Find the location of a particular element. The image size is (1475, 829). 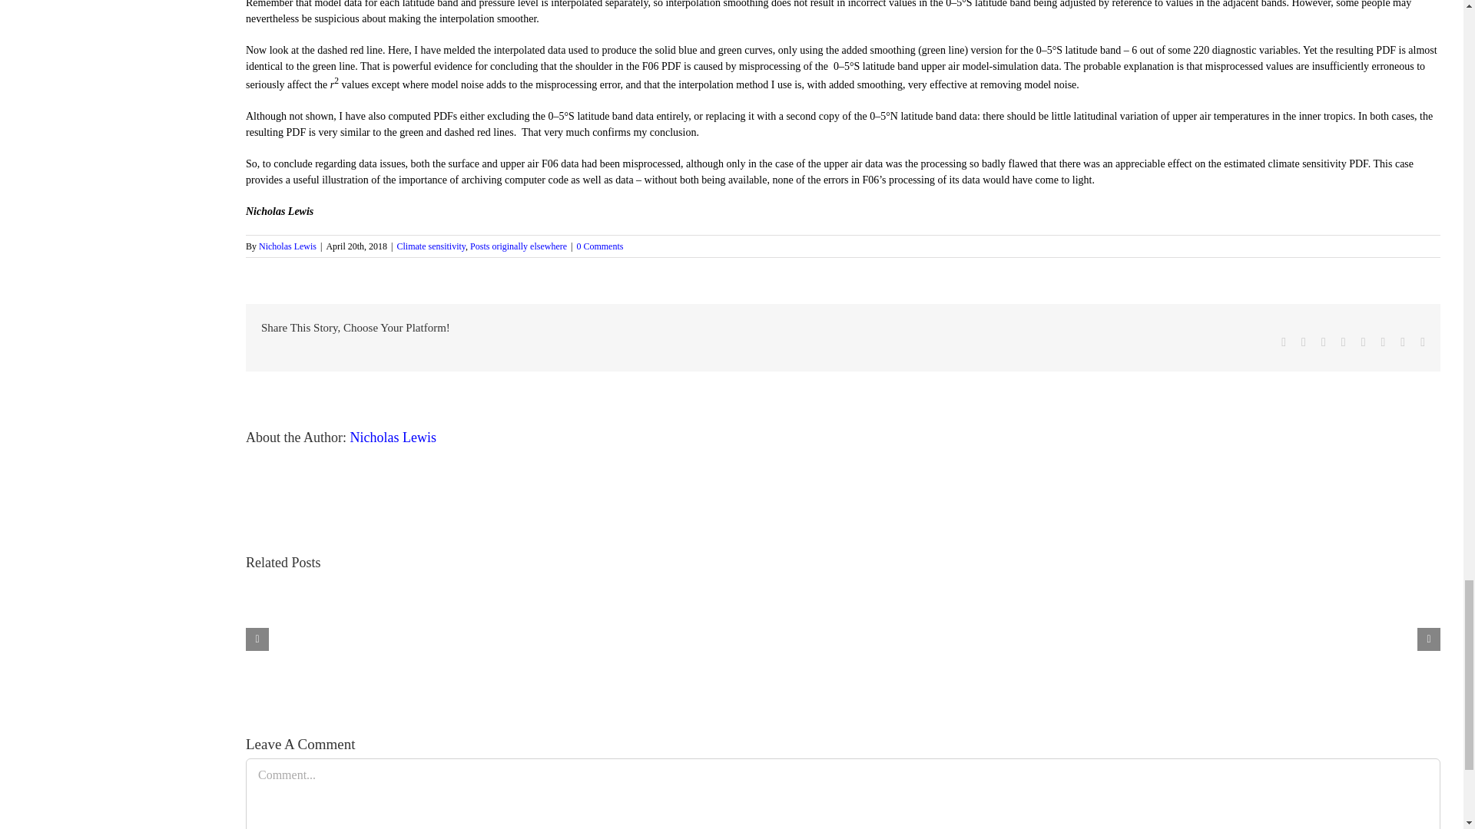

Posts originally elsewhere is located at coordinates (518, 246).